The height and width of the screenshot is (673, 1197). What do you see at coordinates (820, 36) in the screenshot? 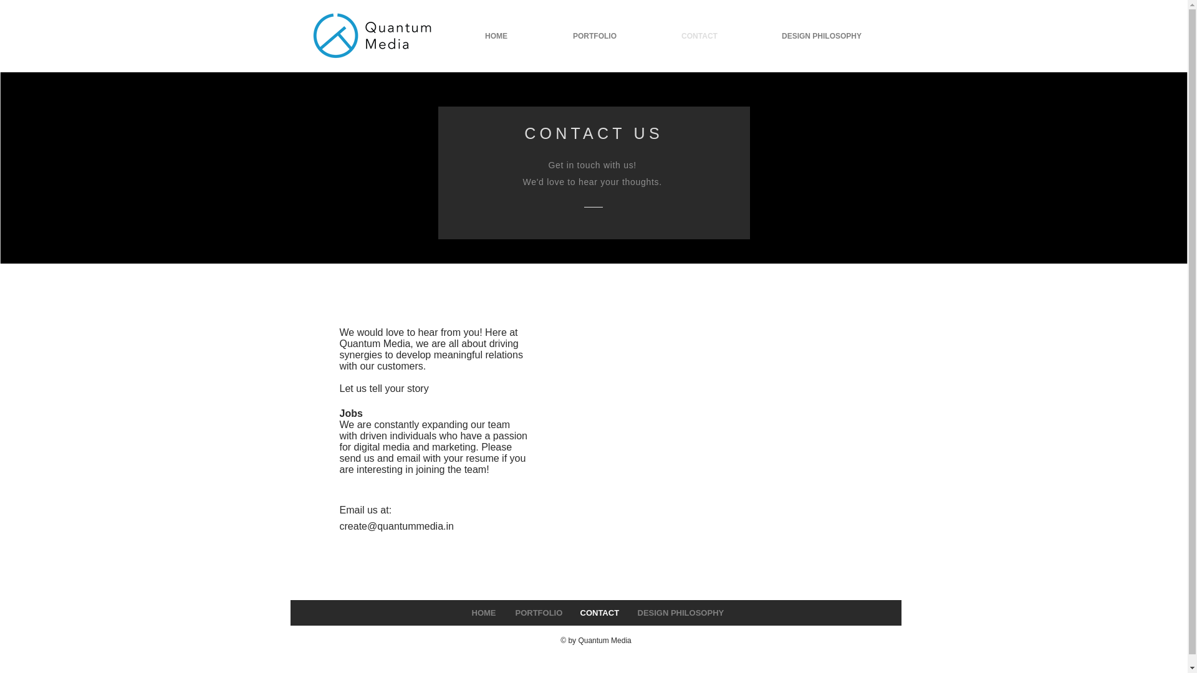
I see `DESIGN PHILOSOPHY` at bounding box center [820, 36].